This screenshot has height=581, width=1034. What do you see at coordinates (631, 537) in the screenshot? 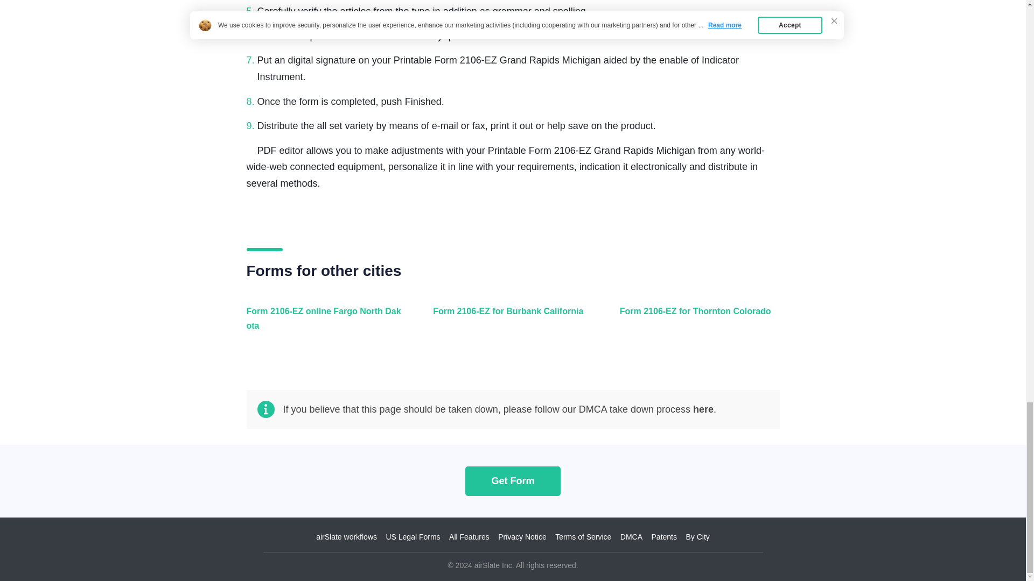
I see `DMCA` at bounding box center [631, 537].